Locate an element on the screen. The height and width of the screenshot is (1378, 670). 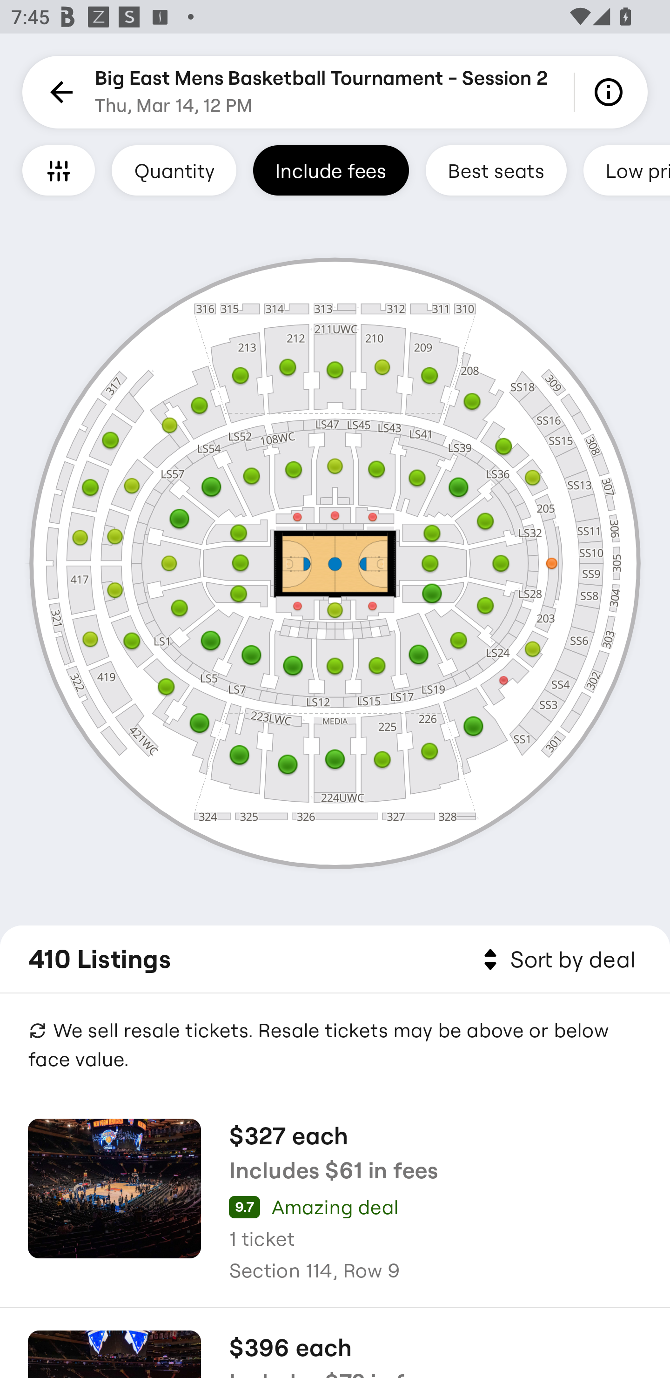
Sort by deal is located at coordinates (556, 960).